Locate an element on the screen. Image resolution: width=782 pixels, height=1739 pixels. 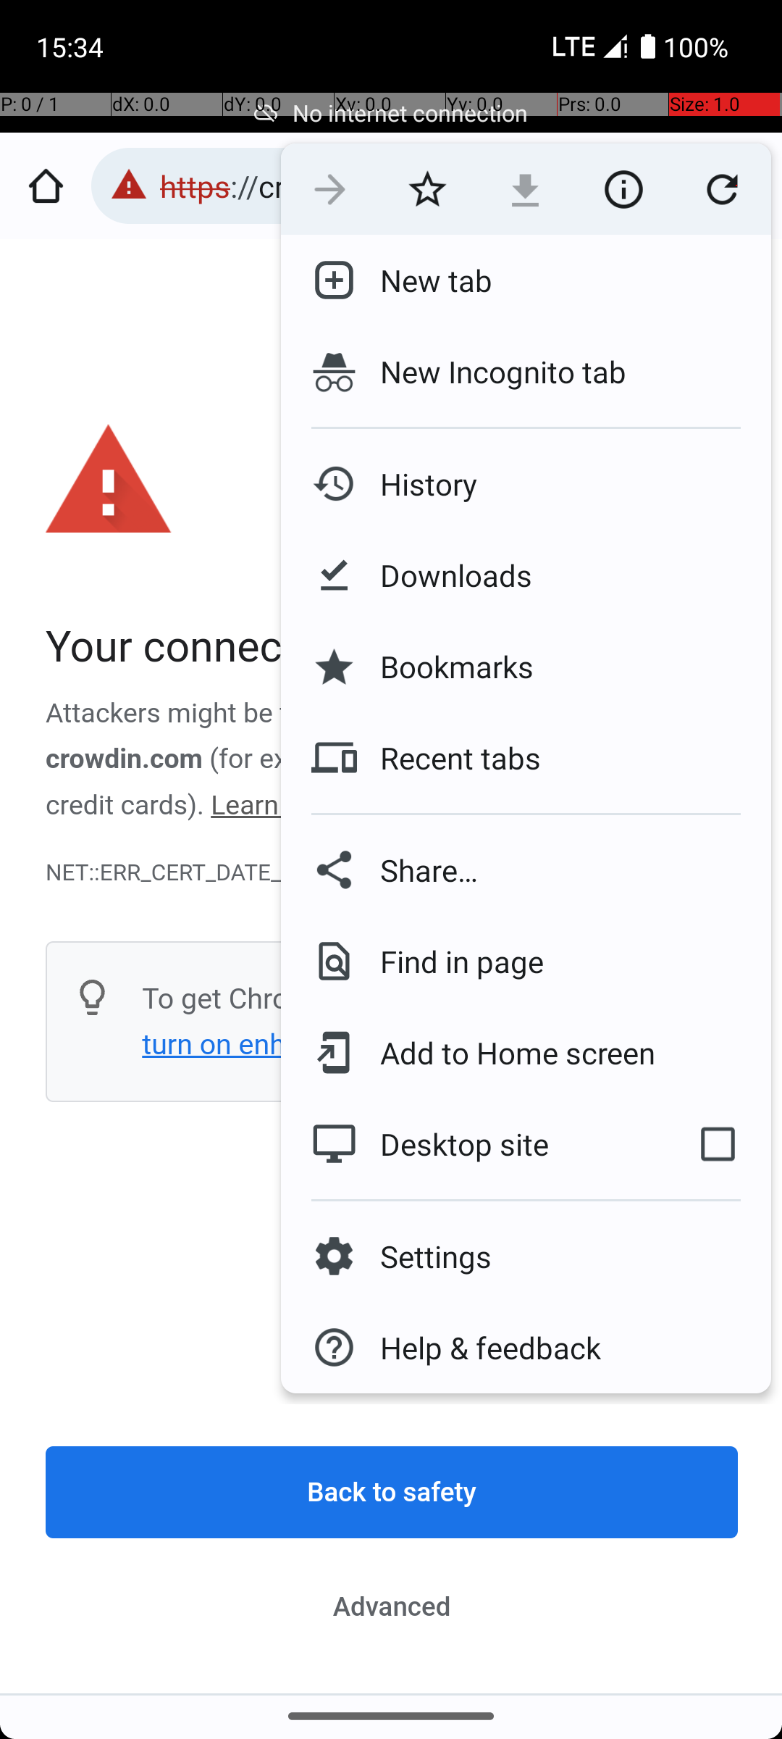
Add to Home screen is located at coordinates (507, 1053).